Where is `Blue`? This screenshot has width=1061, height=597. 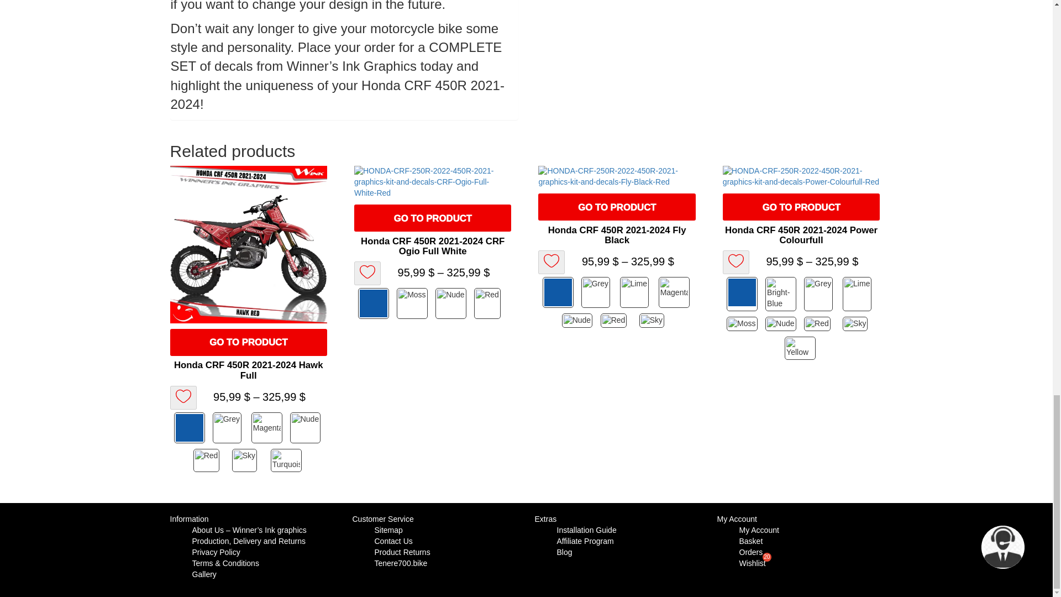
Blue is located at coordinates (375, 303).